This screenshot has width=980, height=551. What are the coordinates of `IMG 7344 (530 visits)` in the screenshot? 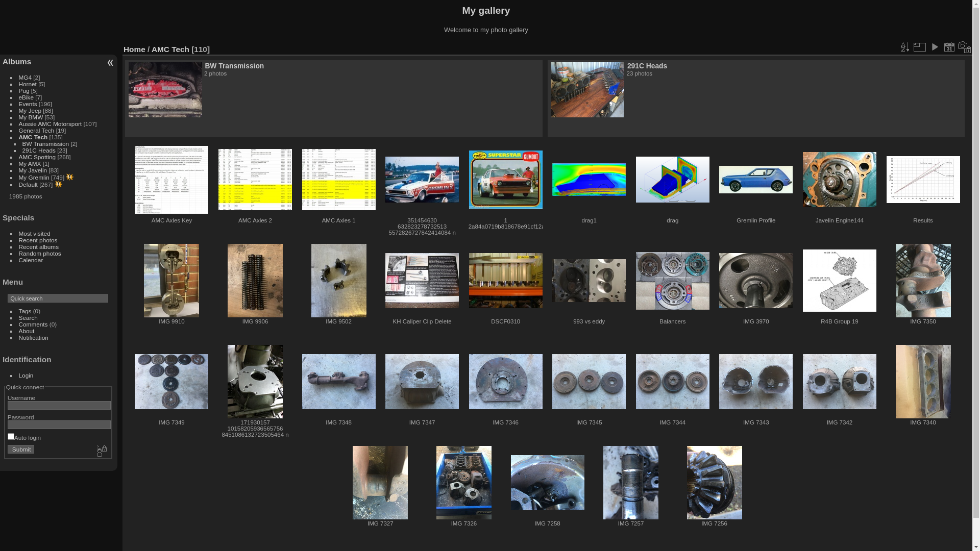 It's located at (673, 382).